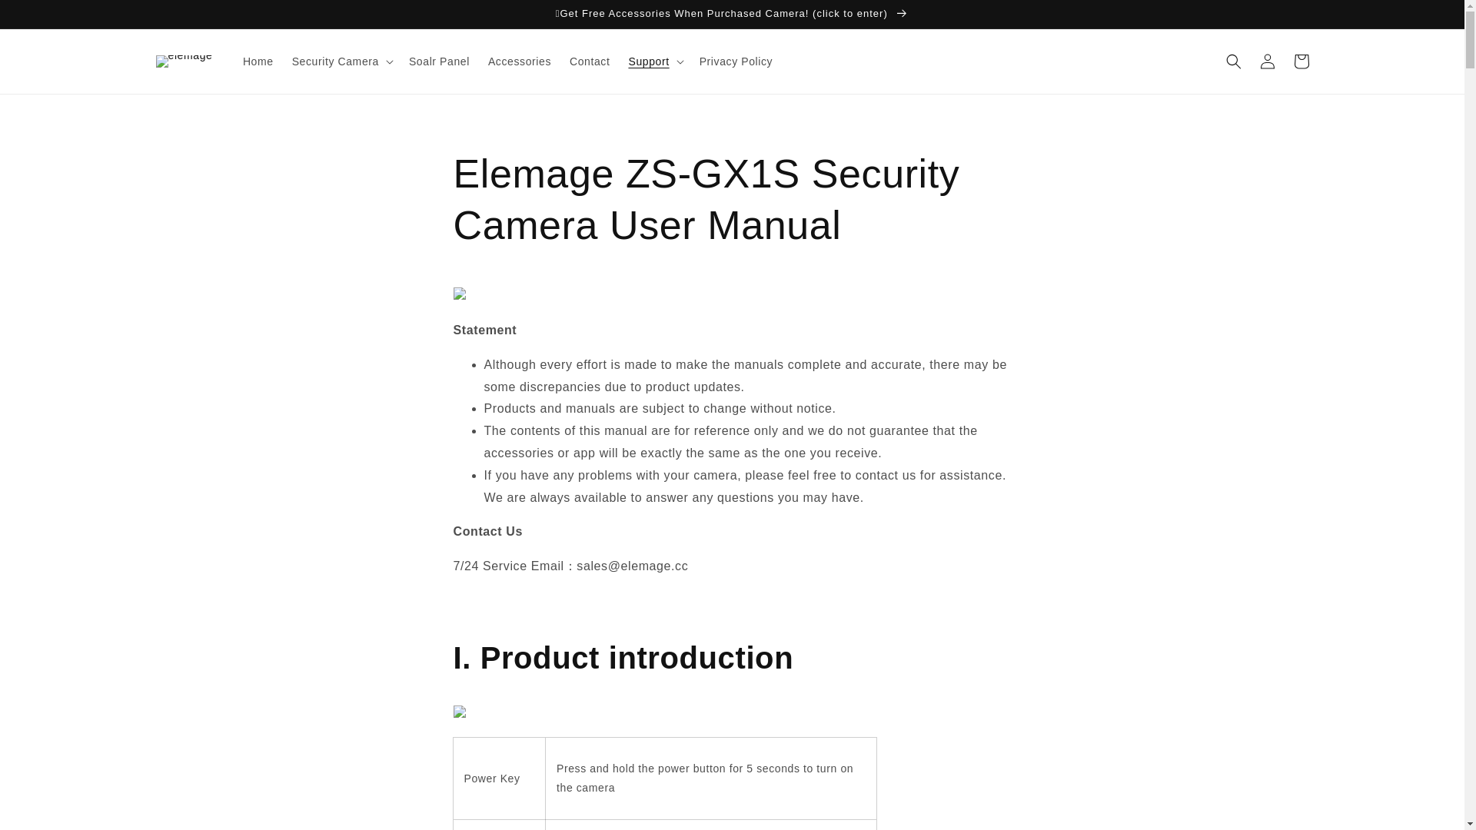 This screenshot has width=1476, height=830. What do you see at coordinates (439, 61) in the screenshot?
I see `Soalr Panel` at bounding box center [439, 61].